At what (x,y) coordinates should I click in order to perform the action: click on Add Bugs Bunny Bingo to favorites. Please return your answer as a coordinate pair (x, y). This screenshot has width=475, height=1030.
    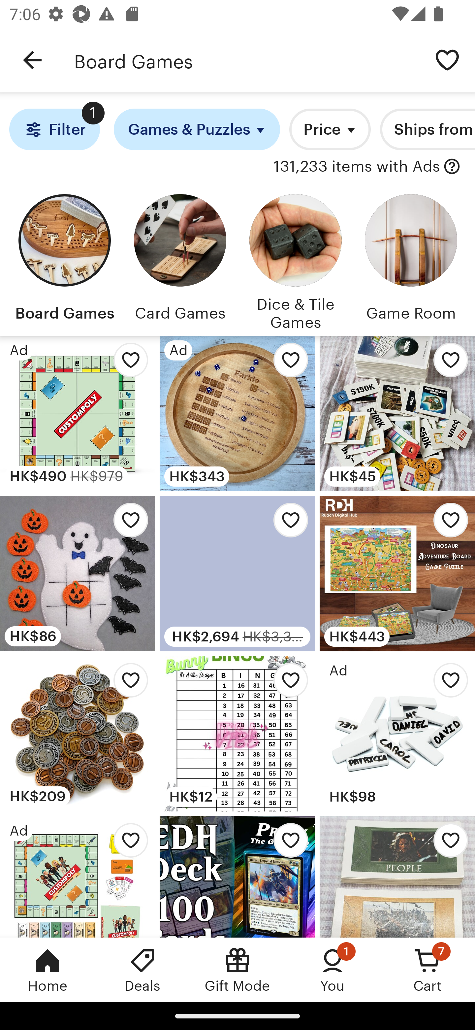
    Looking at the image, I should click on (287, 684).